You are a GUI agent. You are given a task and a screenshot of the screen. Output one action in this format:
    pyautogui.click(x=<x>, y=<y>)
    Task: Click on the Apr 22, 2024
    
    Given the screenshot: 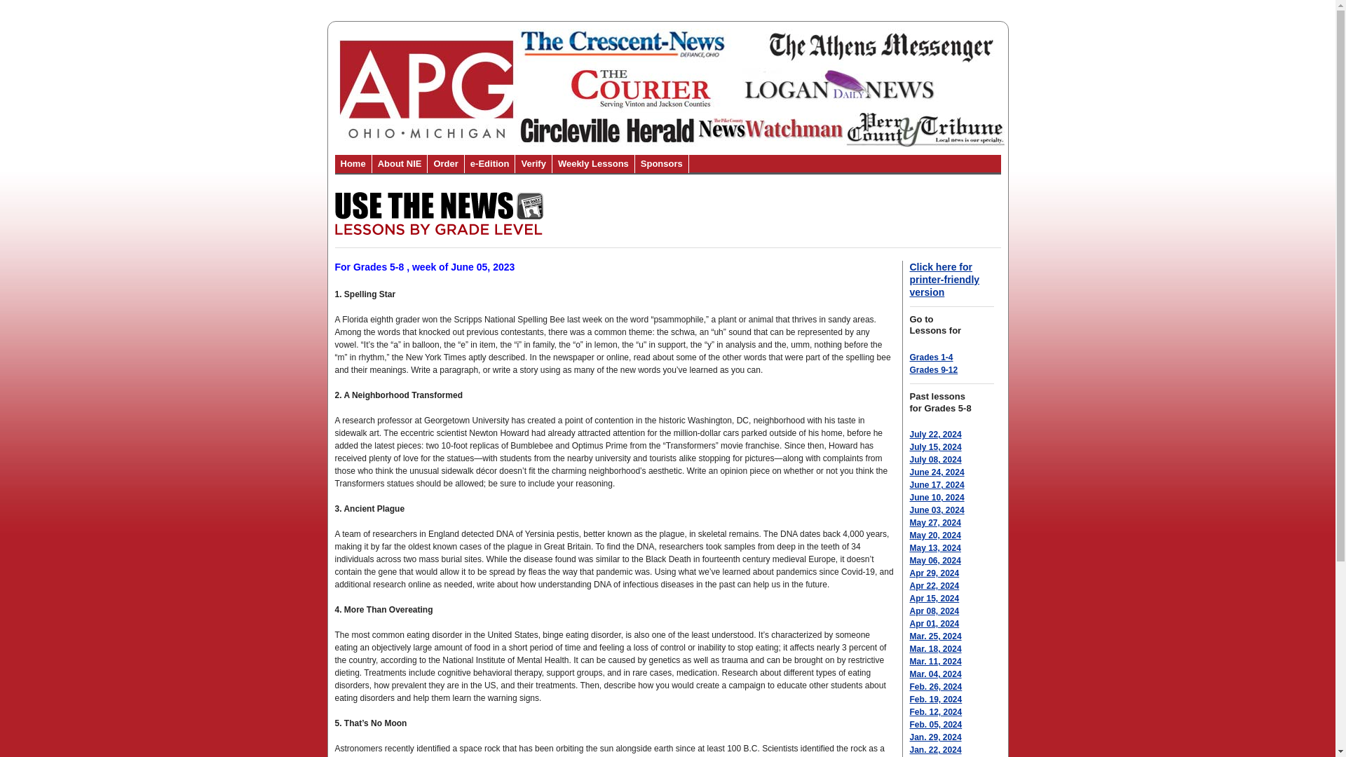 What is the action you would take?
    pyautogui.click(x=934, y=586)
    